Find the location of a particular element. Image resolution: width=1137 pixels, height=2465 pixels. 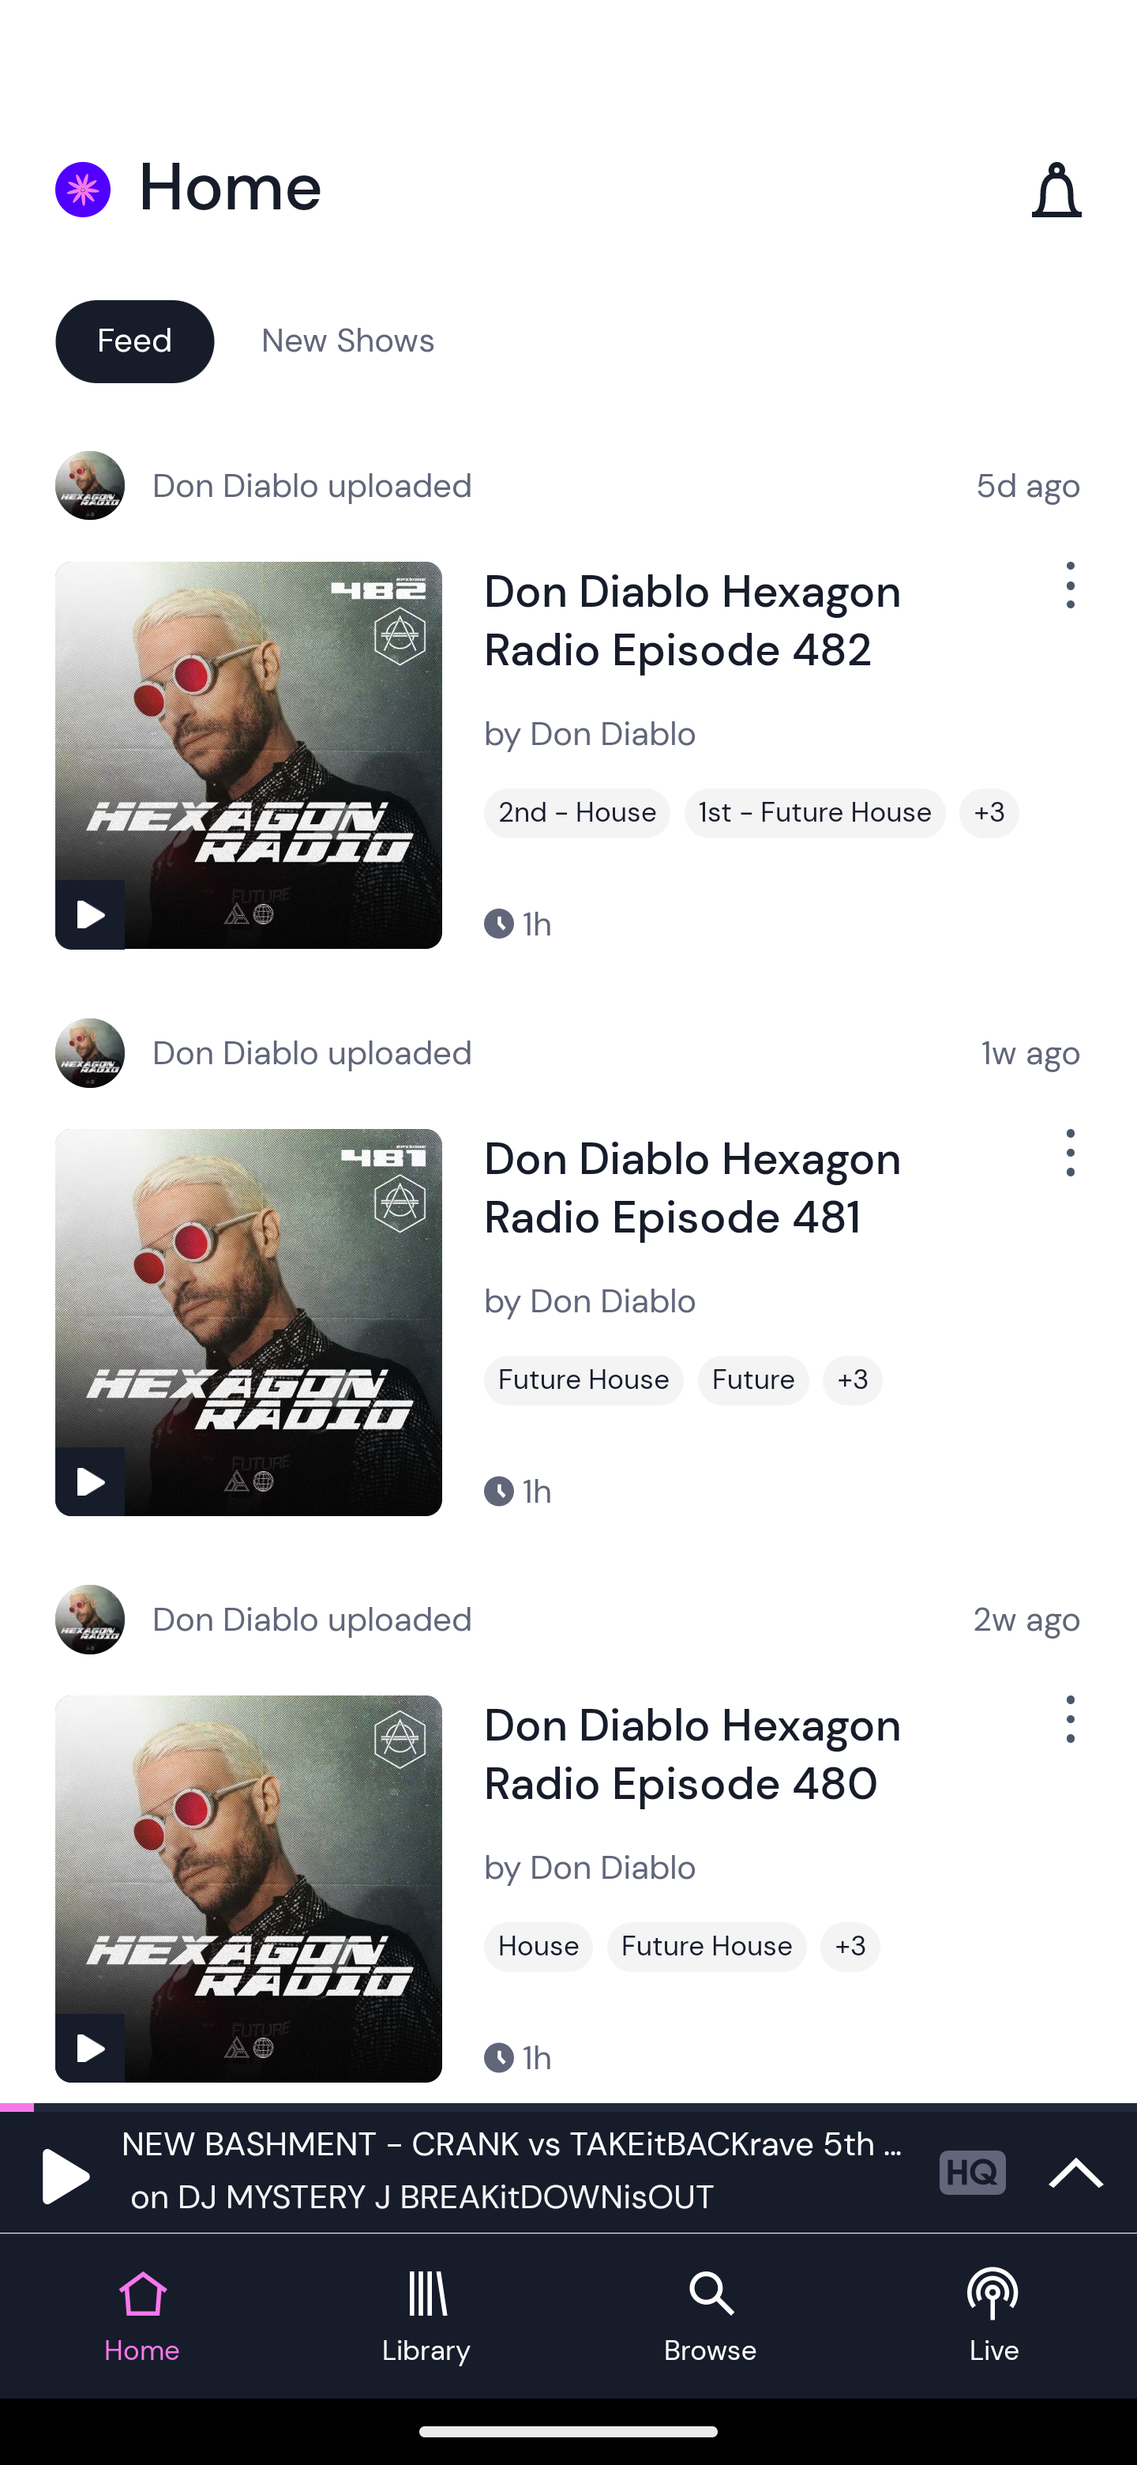

Home tab Home is located at coordinates (142, 2316).